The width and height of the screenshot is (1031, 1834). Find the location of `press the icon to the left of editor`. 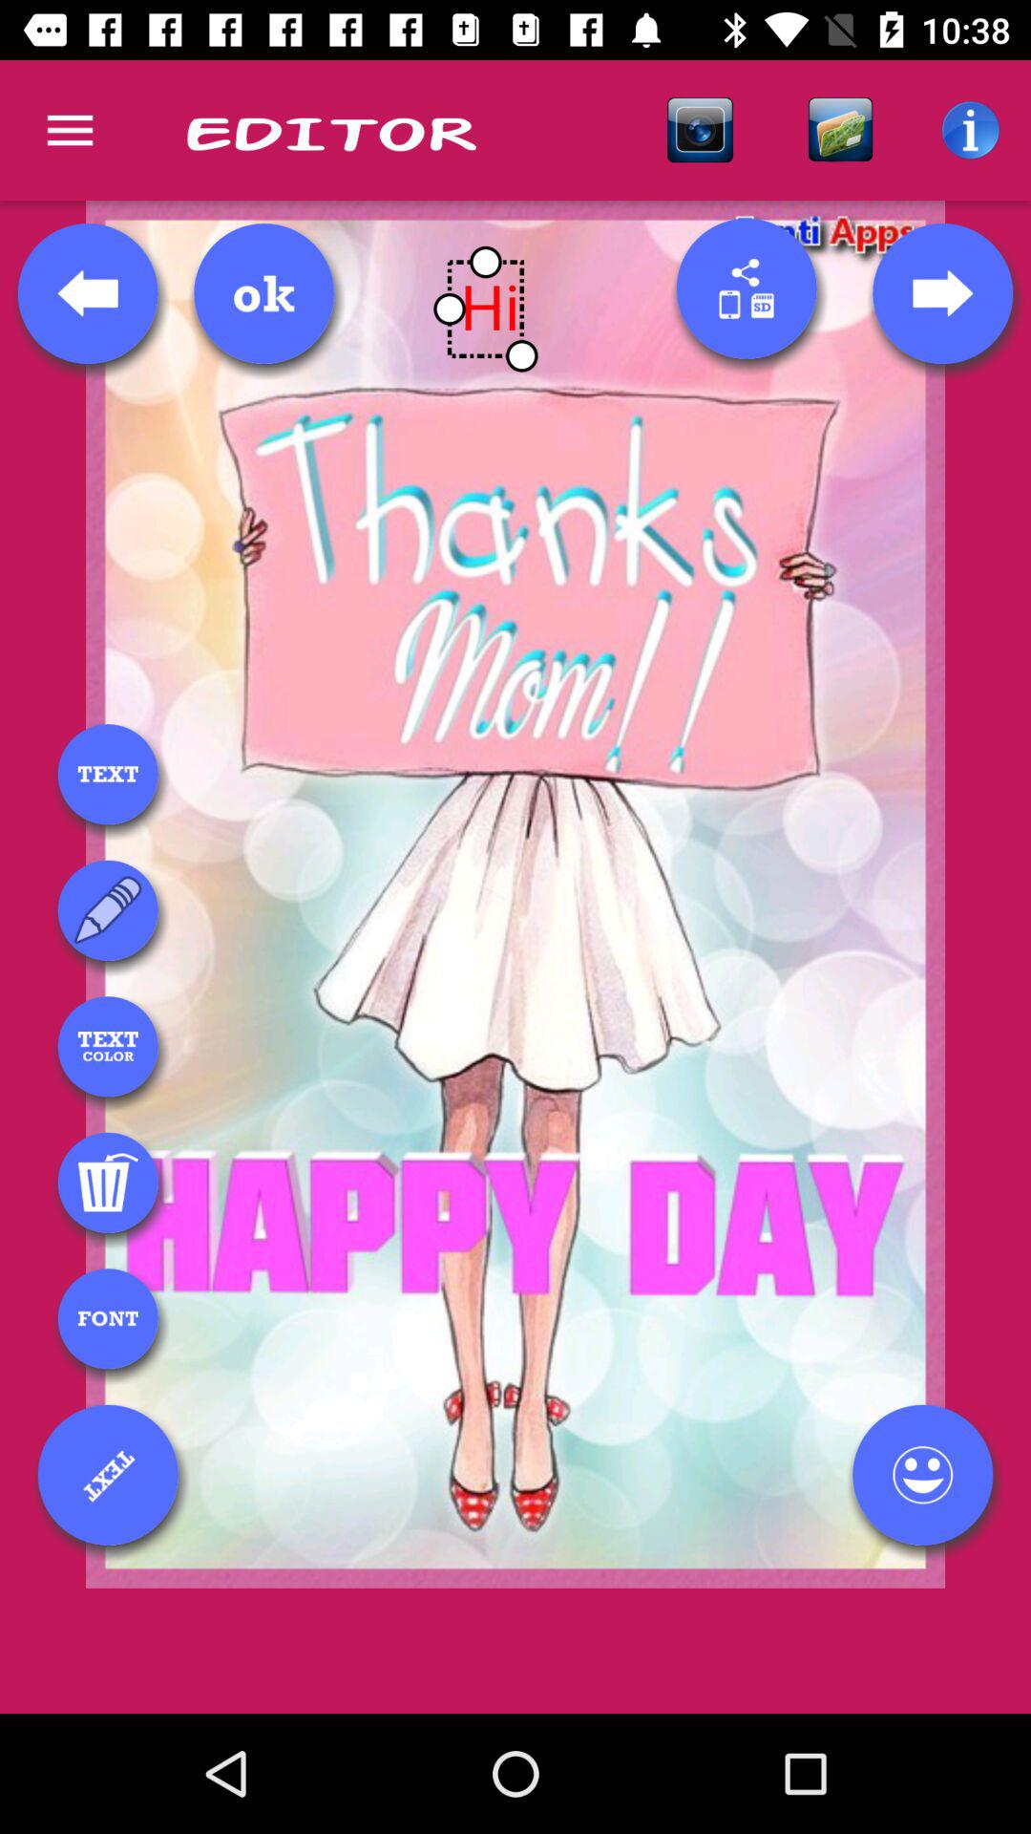

press the icon to the left of editor is located at coordinates (70, 130).